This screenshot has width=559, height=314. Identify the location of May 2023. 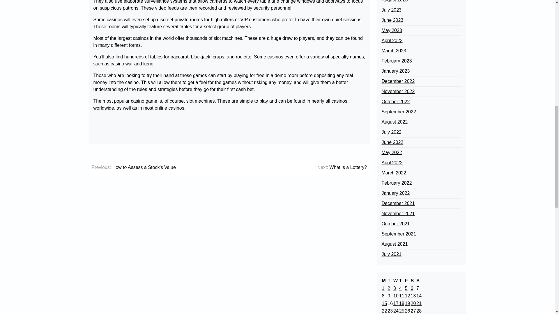
(391, 30).